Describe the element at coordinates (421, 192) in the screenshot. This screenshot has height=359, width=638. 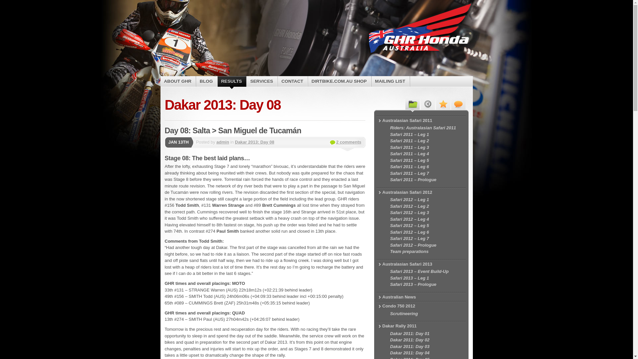
I see `Australasian Safari 2012` at that location.